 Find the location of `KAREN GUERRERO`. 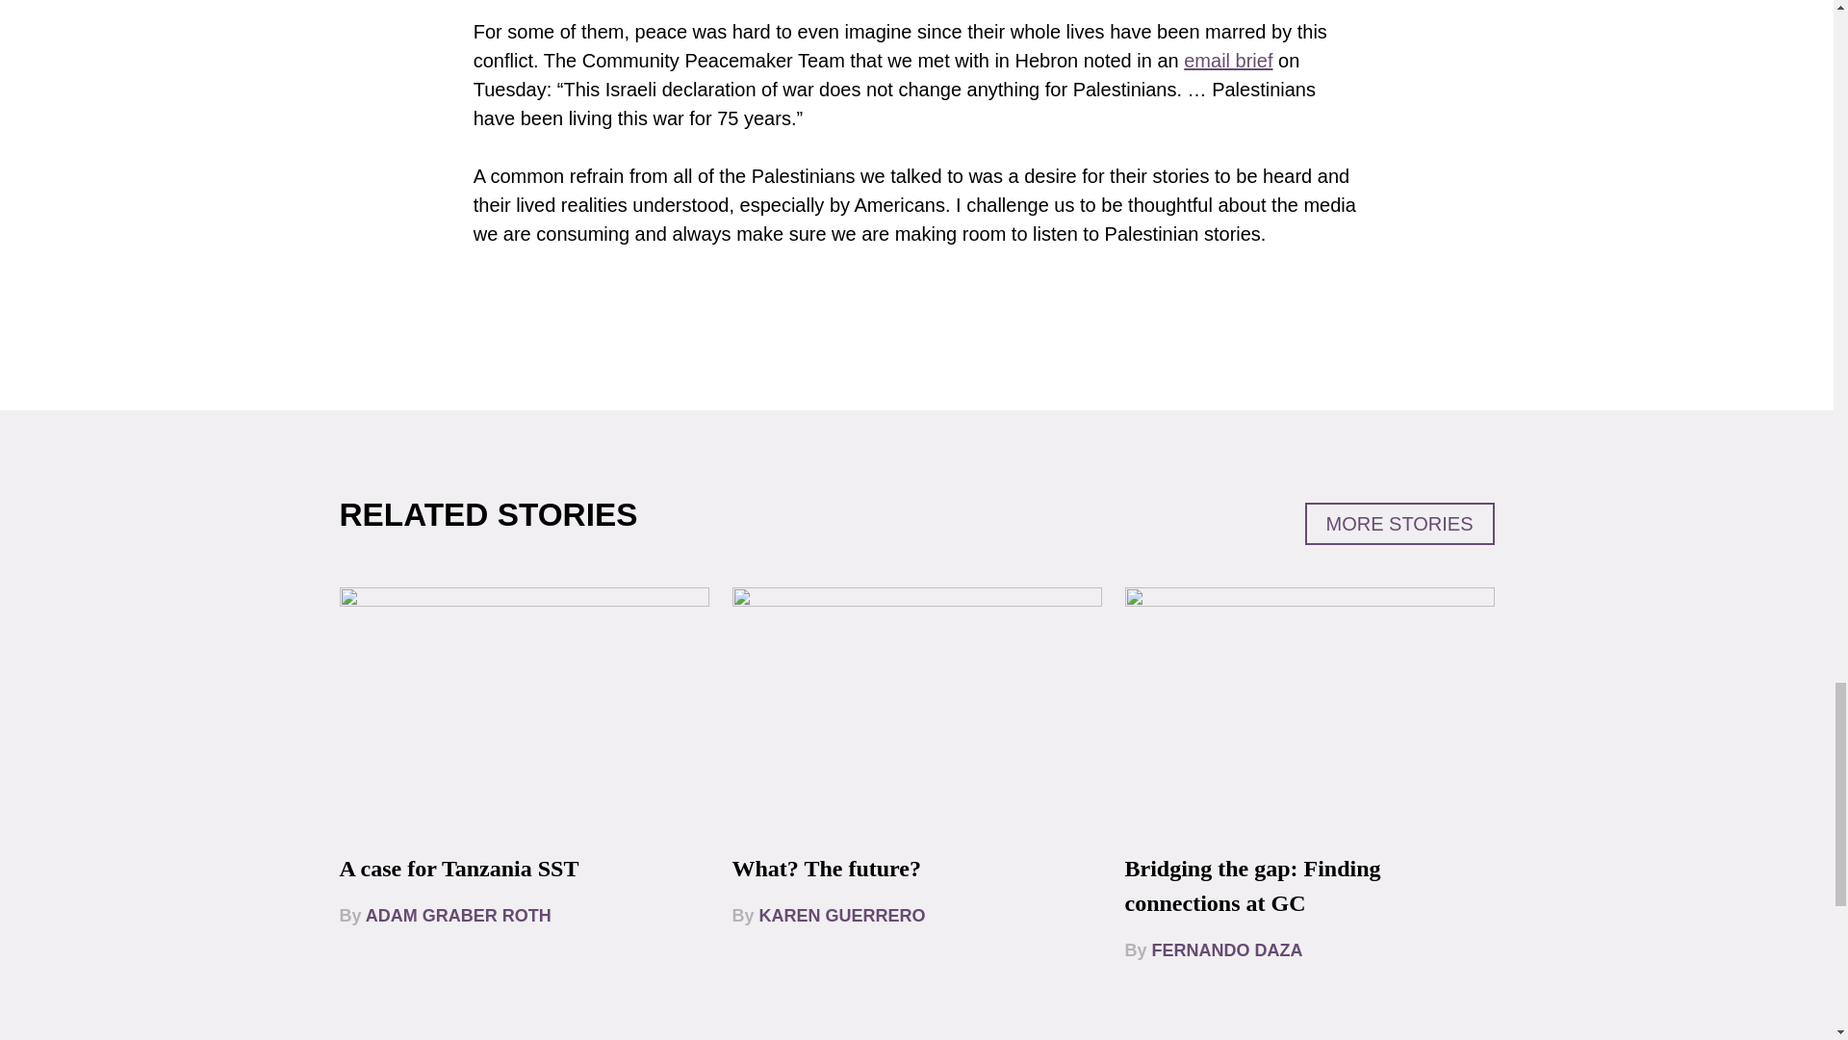

KAREN GUERRERO is located at coordinates (842, 915).